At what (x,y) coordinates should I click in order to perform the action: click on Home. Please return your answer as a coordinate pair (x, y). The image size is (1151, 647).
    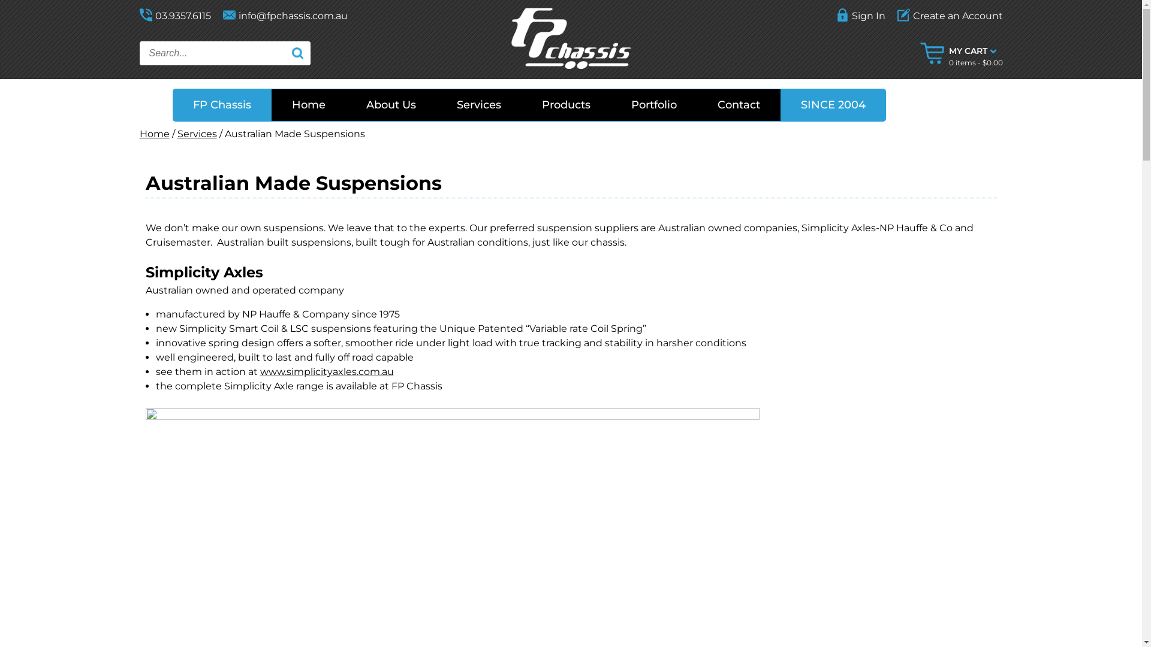
    Looking at the image, I should click on (154, 134).